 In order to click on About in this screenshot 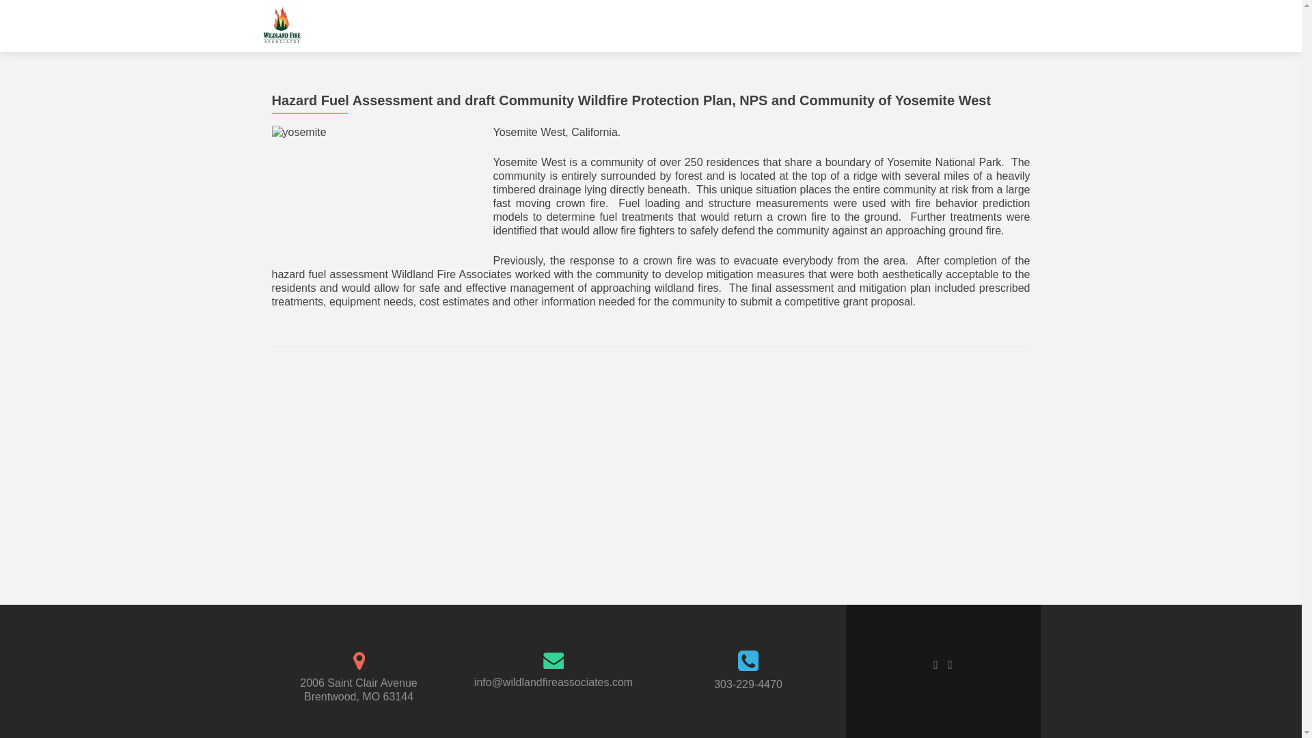, I will do `click(974, 26)`.